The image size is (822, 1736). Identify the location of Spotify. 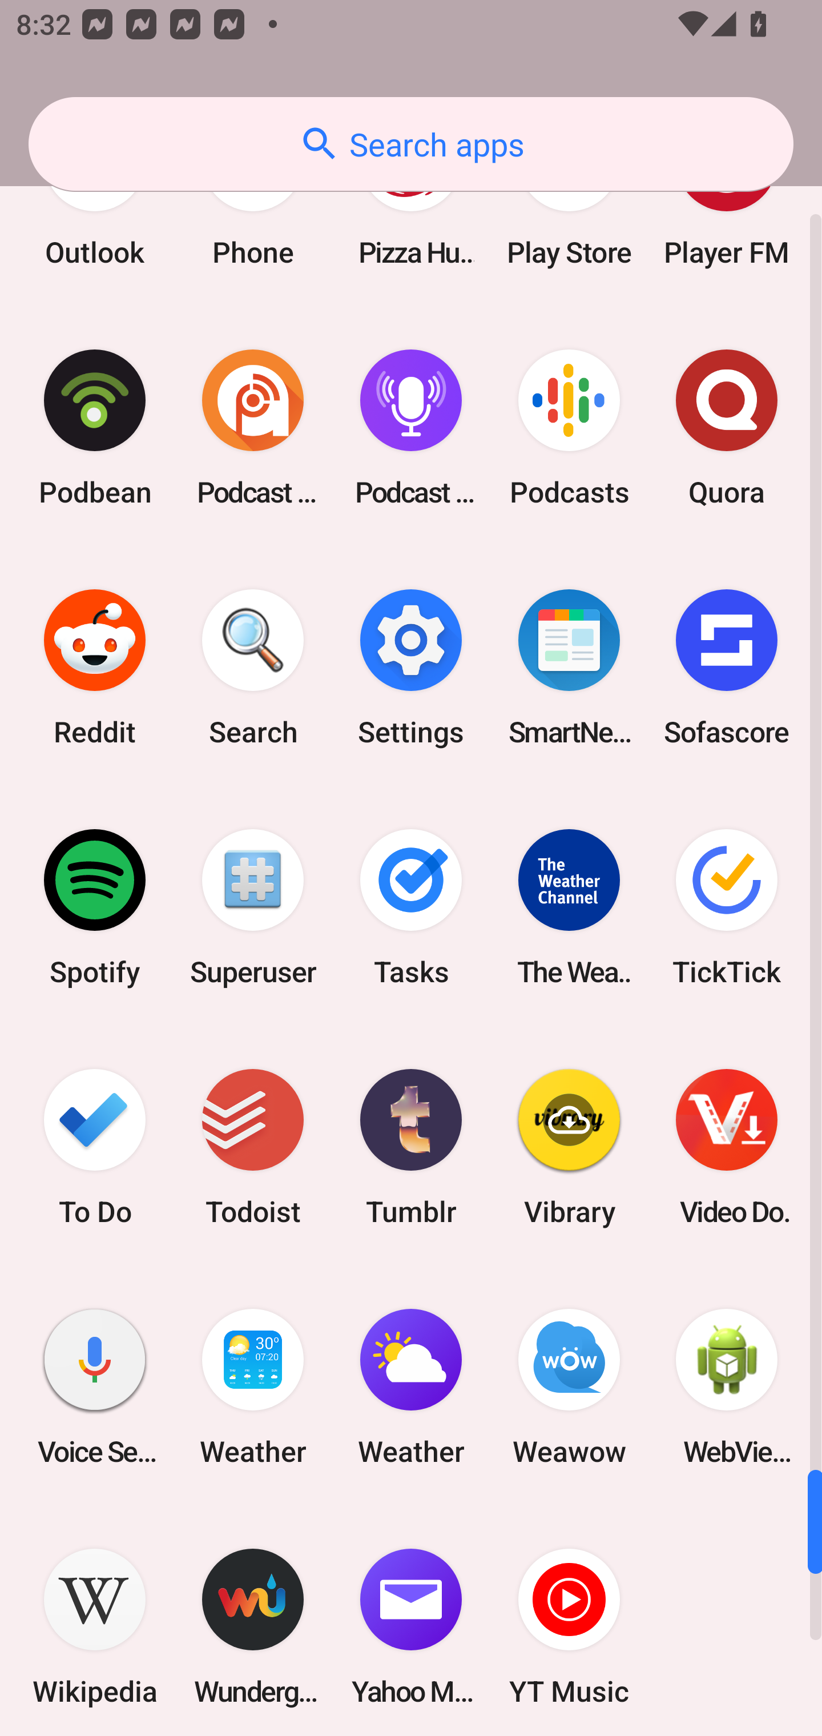
(95, 908).